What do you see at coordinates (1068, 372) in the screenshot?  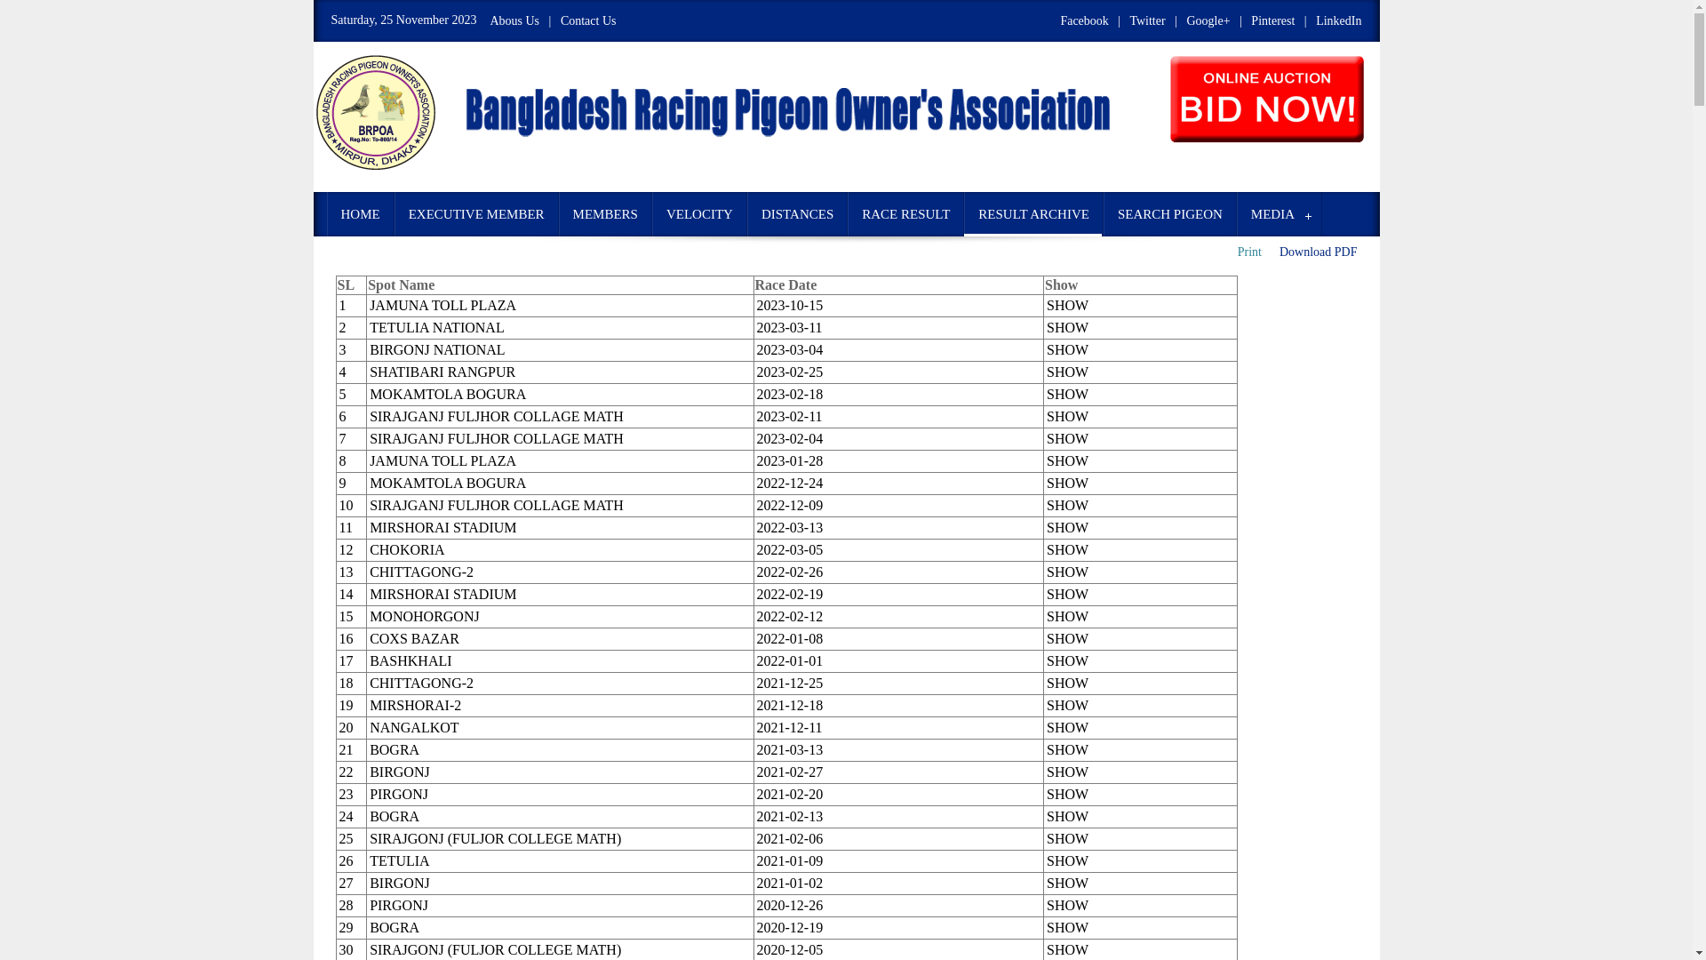 I see `SHOW` at bounding box center [1068, 372].